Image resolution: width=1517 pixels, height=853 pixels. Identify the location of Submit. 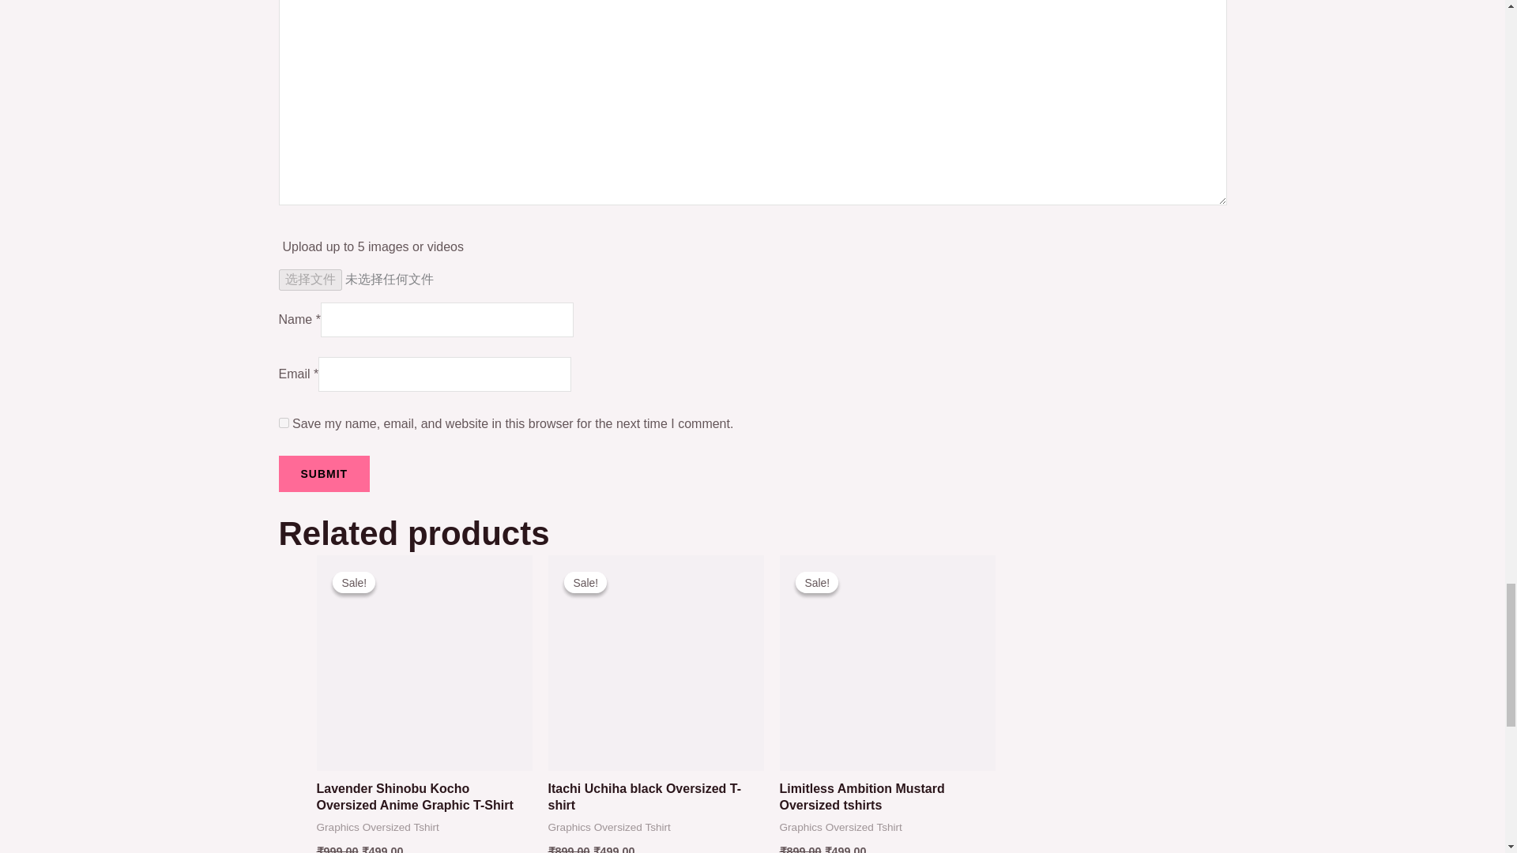
(324, 474).